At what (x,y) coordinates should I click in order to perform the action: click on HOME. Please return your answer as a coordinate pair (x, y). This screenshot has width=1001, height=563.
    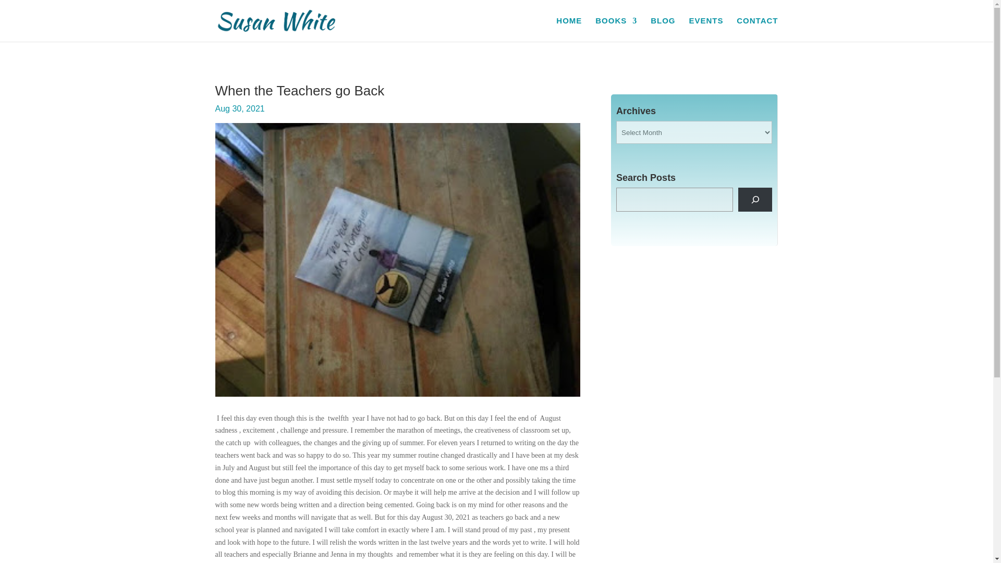
    Looking at the image, I should click on (569, 29).